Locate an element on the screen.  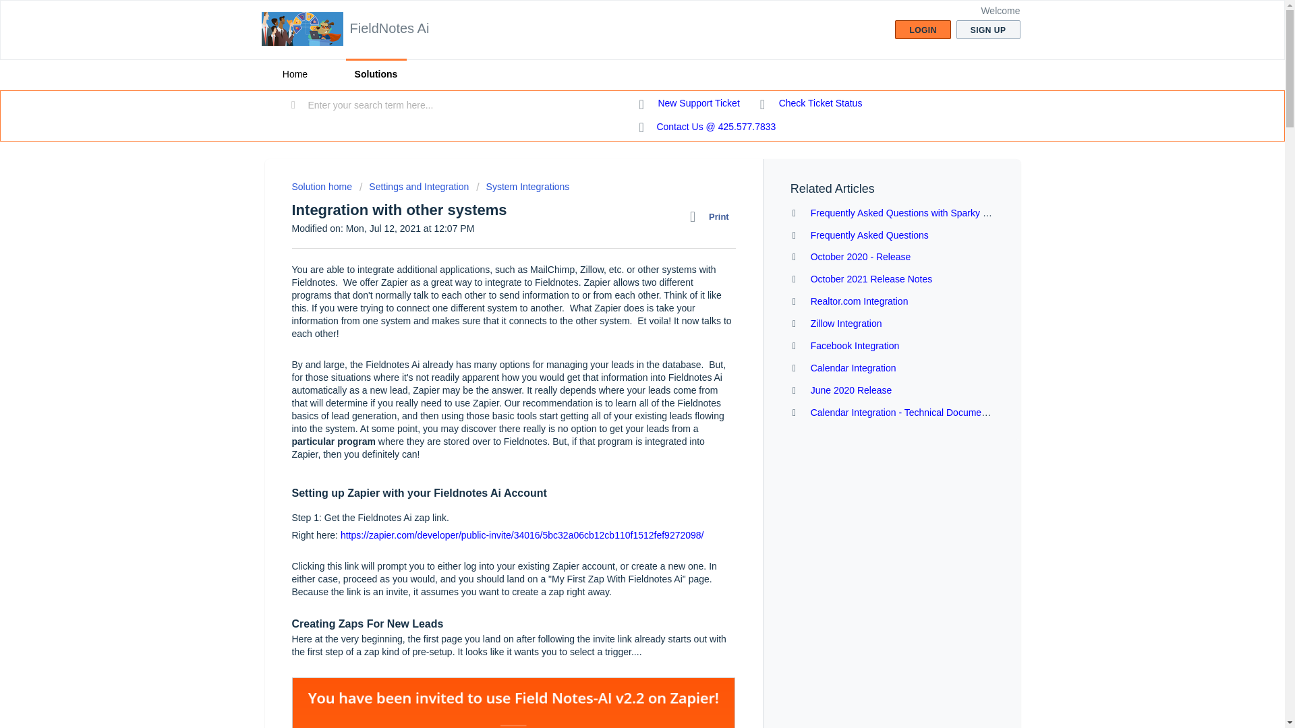
Facebook Integration is located at coordinates (855, 345).